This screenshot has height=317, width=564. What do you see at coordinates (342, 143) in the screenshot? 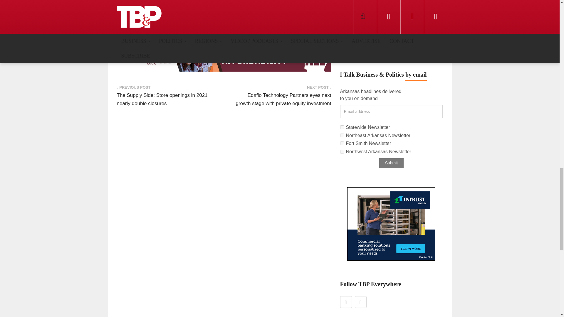
I see `bfd07a2f6a` at bounding box center [342, 143].